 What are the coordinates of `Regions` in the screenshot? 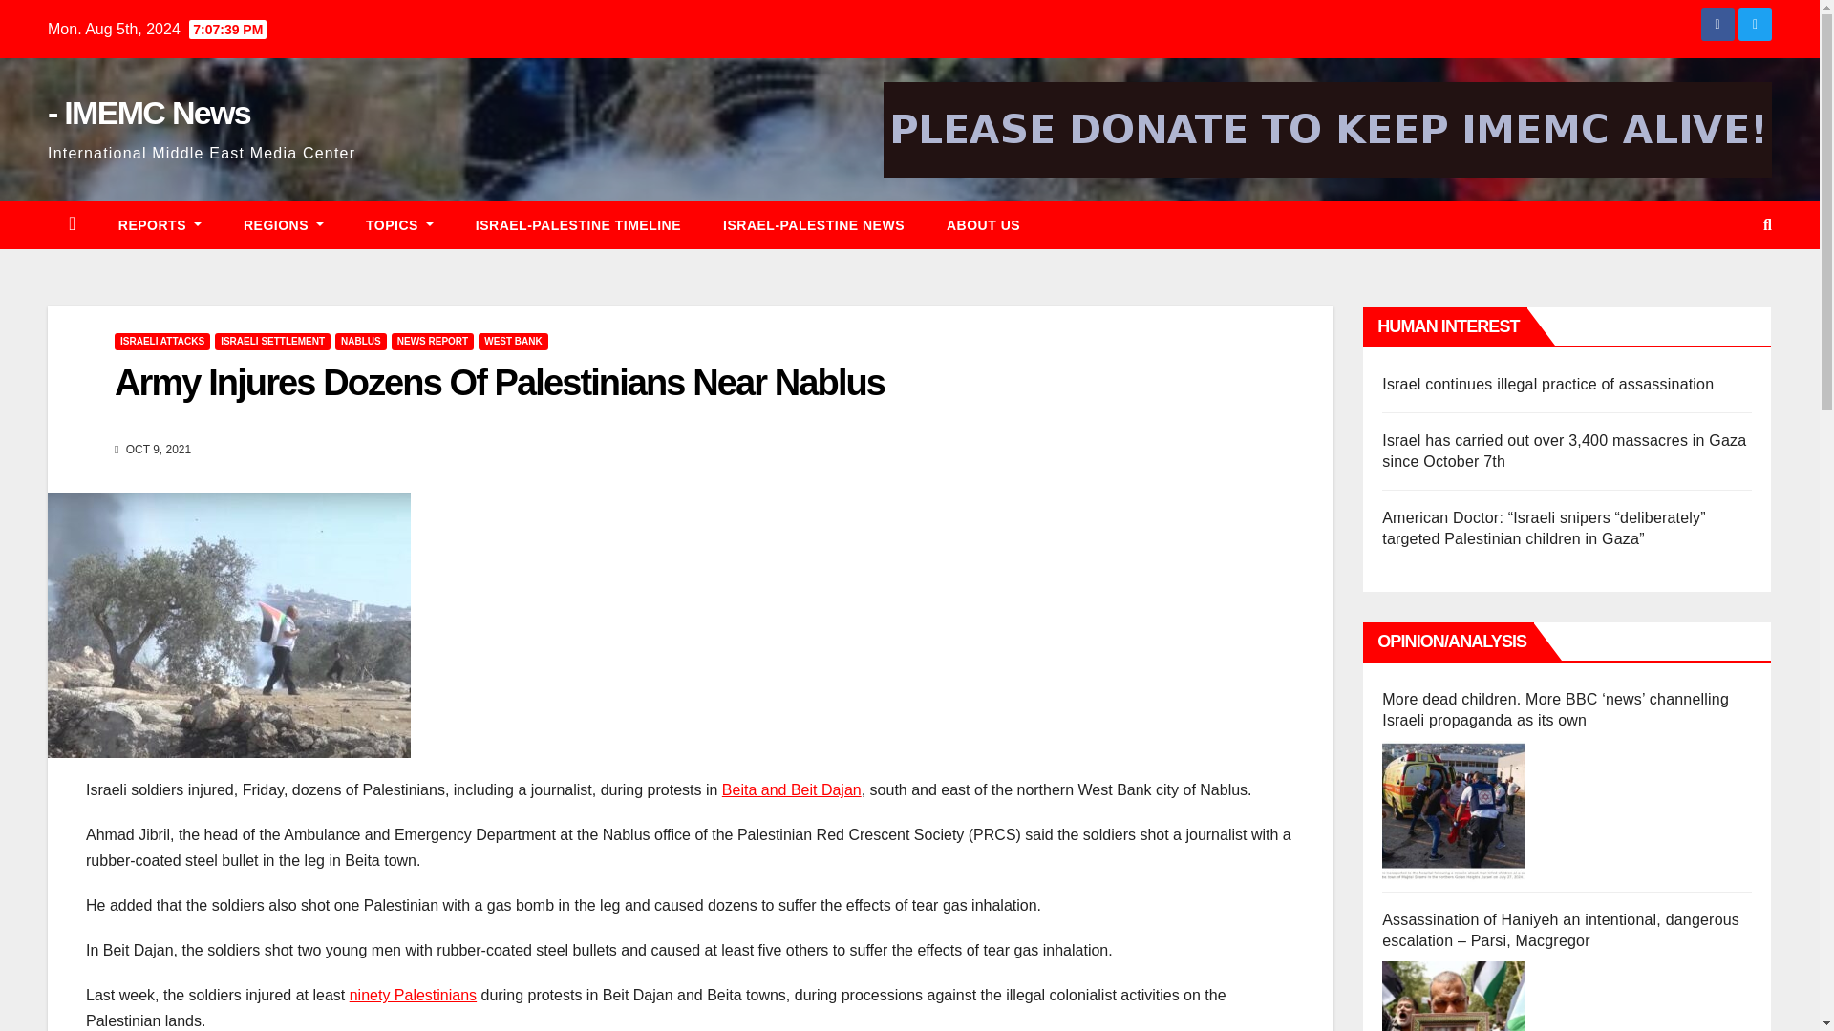 It's located at (283, 225).